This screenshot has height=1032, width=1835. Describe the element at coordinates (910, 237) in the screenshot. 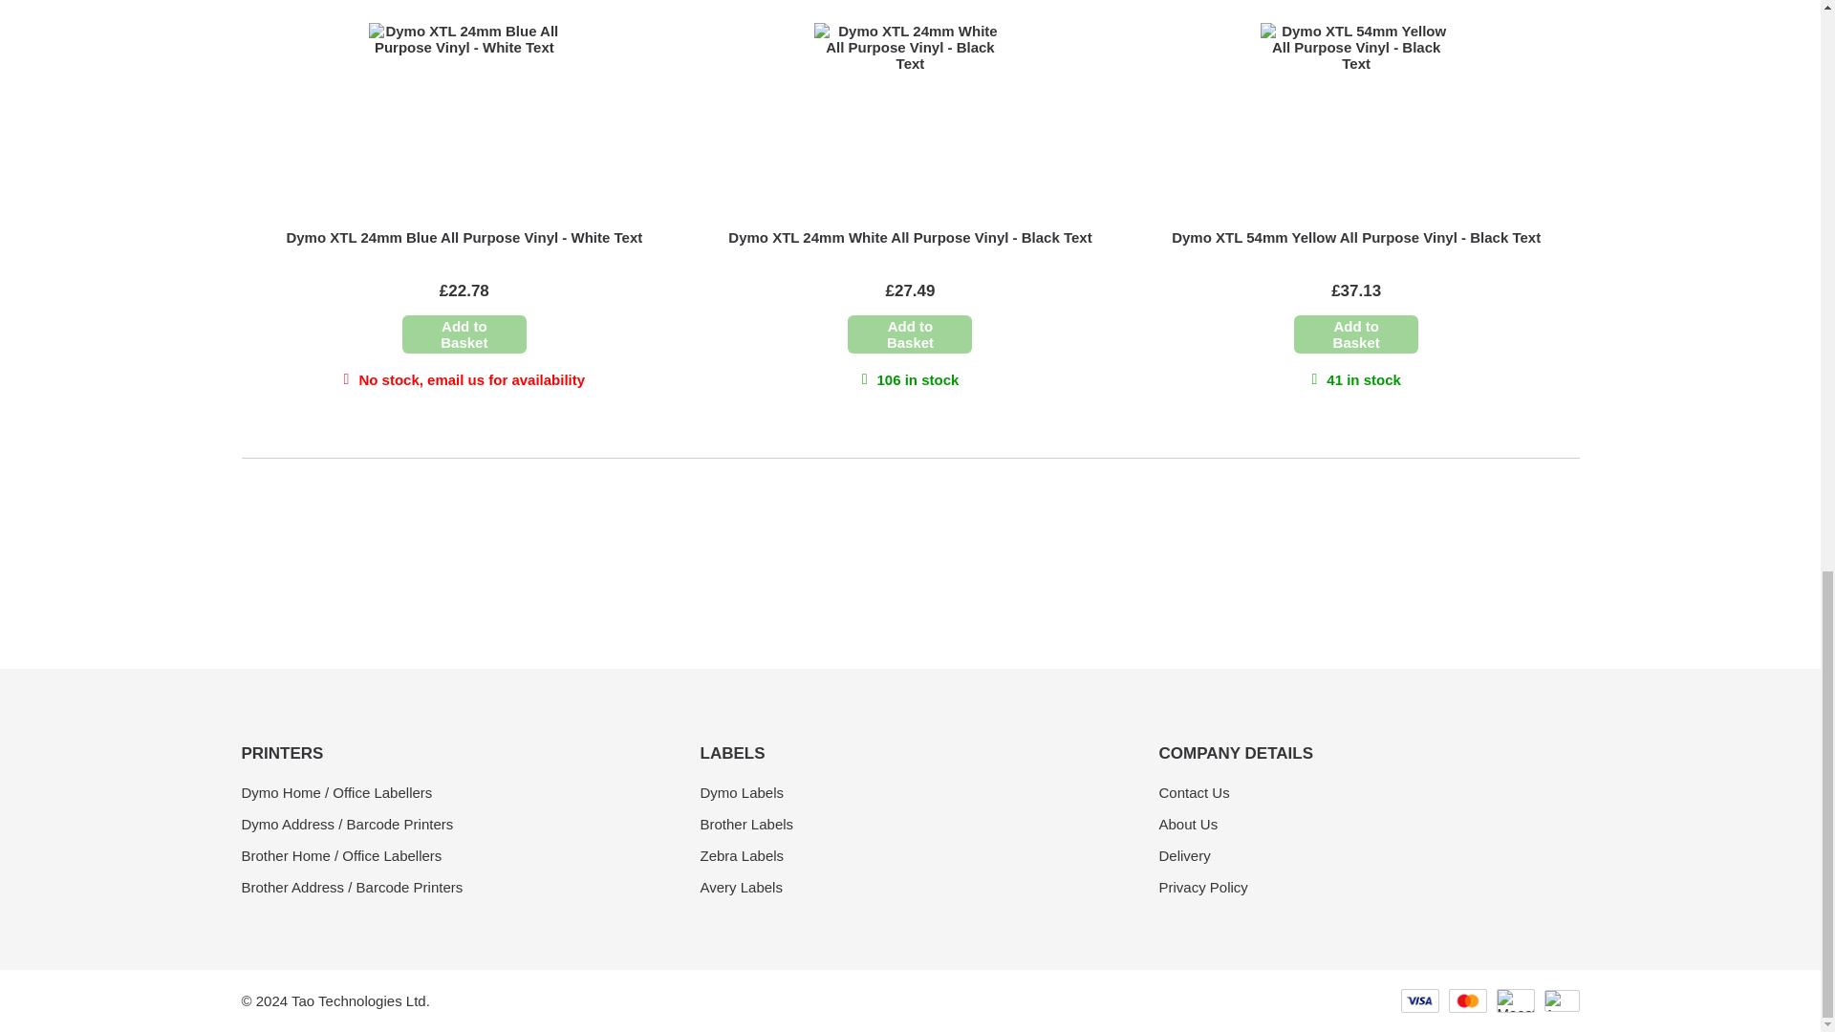

I see `Dymo XTL 24mm White All Purpose Vinyl - Black Text` at that location.